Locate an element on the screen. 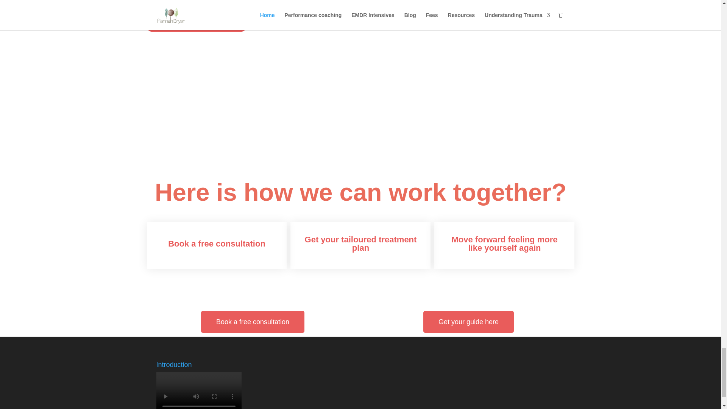 Image resolution: width=727 pixels, height=409 pixels. Get your guide here is located at coordinates (468, 322).